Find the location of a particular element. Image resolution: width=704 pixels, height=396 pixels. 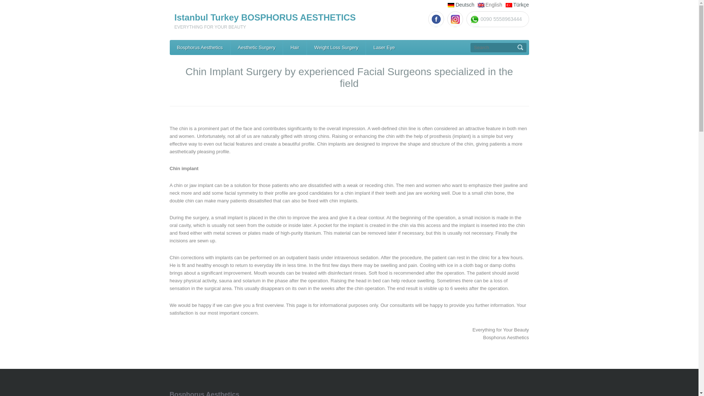

Aesthetic Surgery is located at coordinates (257, 48).